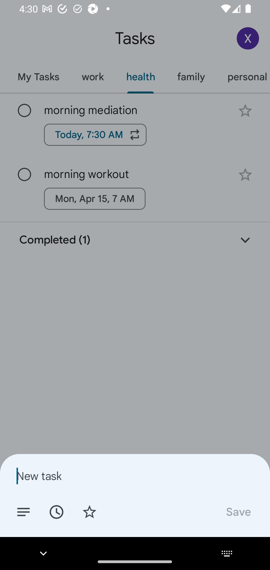 The image size is (270, 570). Describe the element at coordinates (89, 511) in the screenshot. I see `Add star` at that location.